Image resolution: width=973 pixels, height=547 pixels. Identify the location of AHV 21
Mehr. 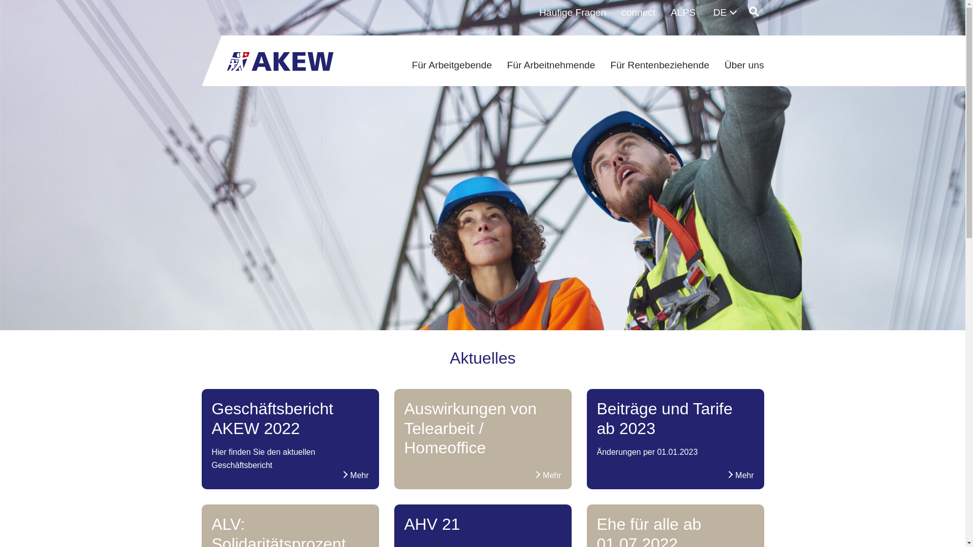
(483, 528).